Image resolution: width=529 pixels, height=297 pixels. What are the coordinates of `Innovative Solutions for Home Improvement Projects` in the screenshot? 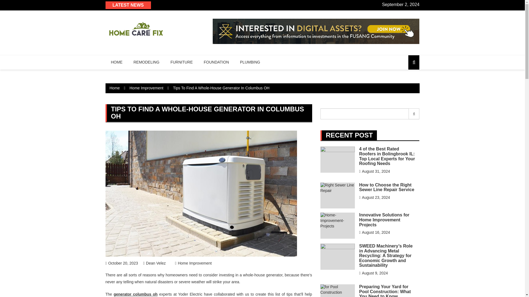 It's located at (384, 220).